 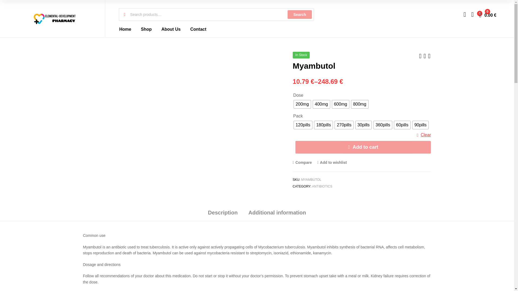 What do you see at coordinates (424, 135) in the screenshot?
I see `Clear` at bounding box center [424, 135].